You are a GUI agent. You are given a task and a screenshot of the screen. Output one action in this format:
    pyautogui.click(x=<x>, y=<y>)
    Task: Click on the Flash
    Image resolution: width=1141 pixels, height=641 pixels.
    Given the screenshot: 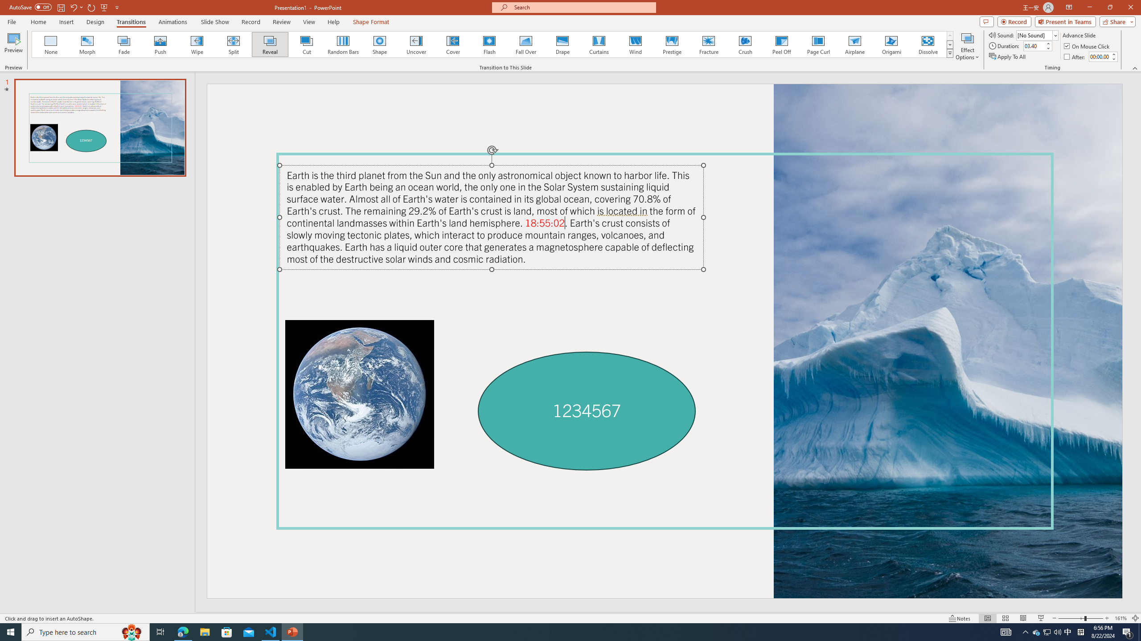 What is the action you would take?
    pyautogui.click(x=489, y=45)
    